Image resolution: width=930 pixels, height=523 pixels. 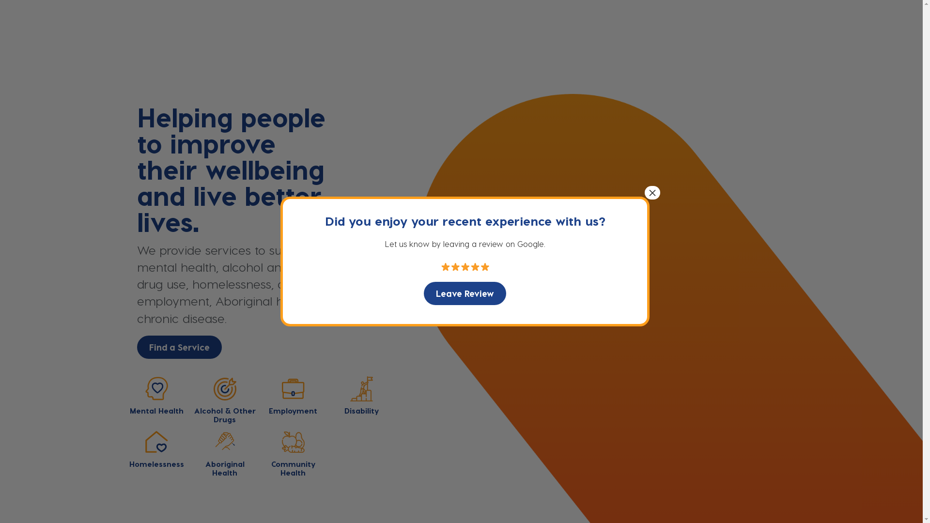 What do you see at coordinates (361, 396) in the screenshot?
I see `Disability` at bounding box center [361, 396].